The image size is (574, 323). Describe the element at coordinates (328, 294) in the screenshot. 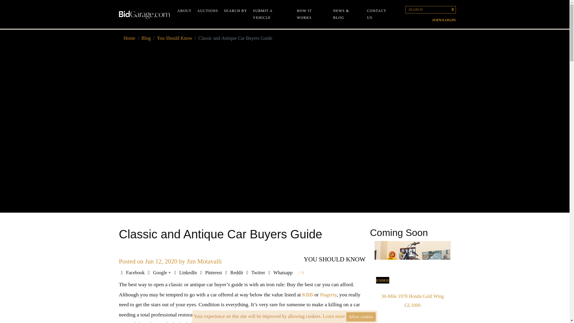

I see `Hagerty` at that location.